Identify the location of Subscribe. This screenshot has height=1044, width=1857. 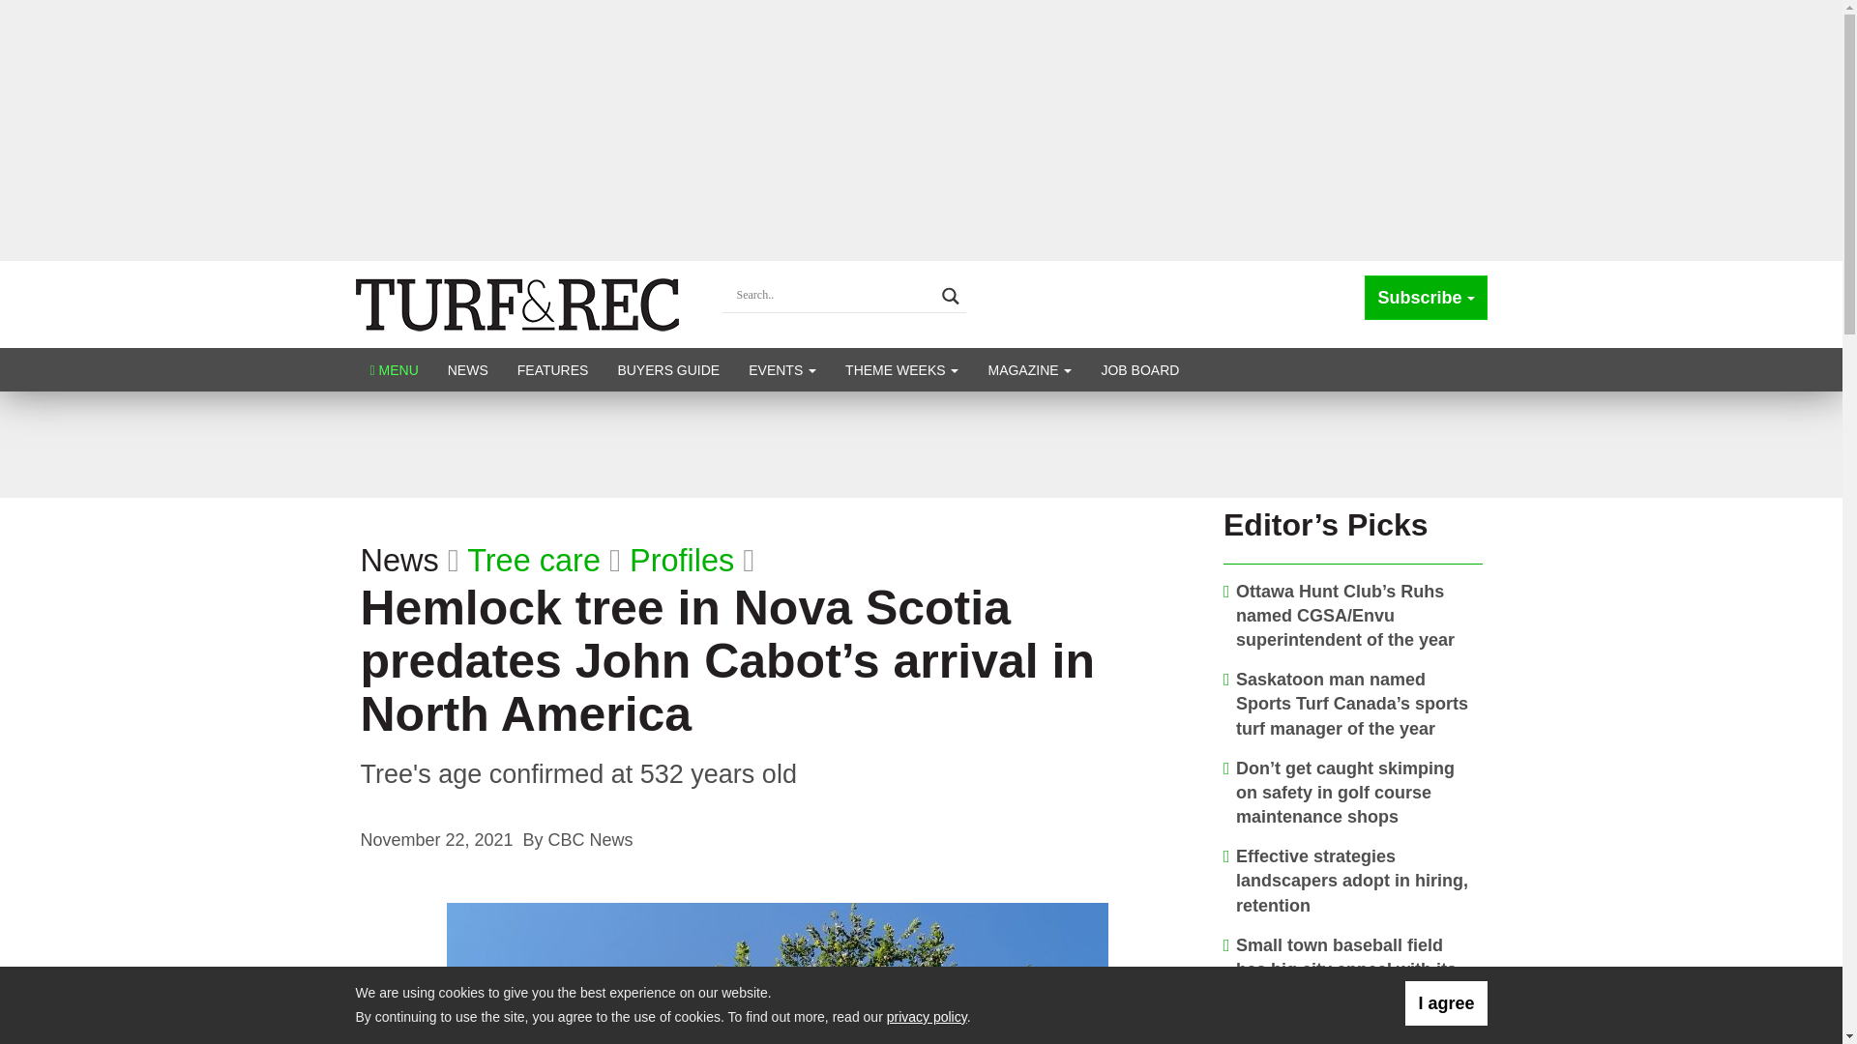
(1426, 298).